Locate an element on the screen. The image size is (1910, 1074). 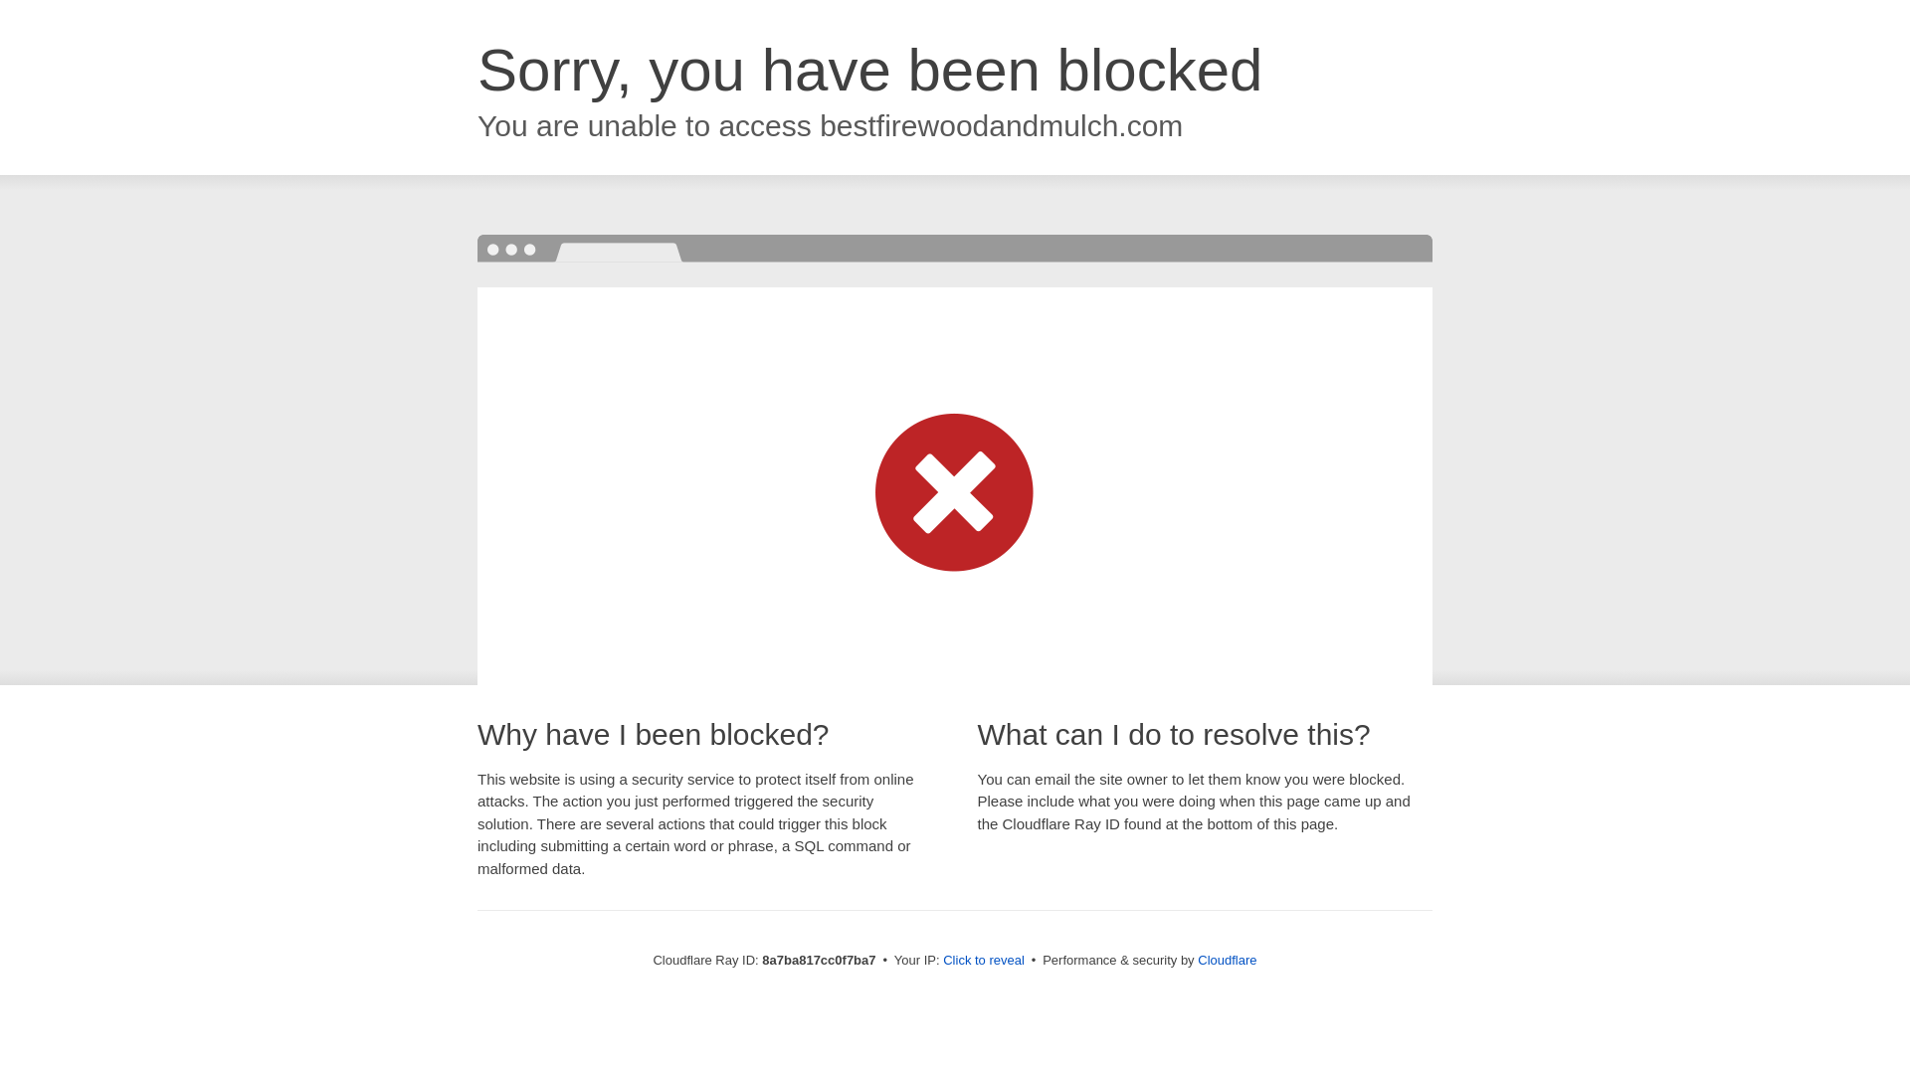
Cloudflare is located at coordinates (1227, 960).